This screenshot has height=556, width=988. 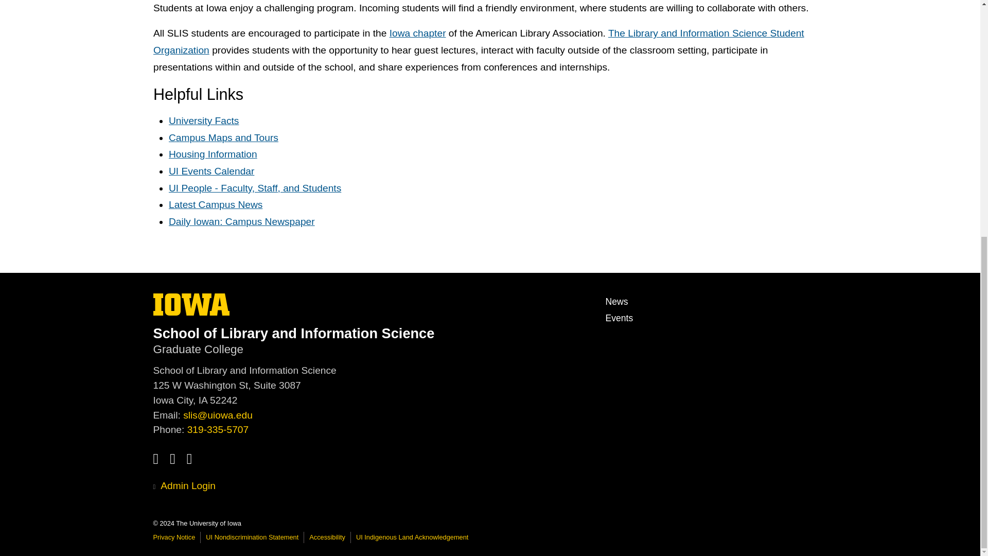 What do you see at coordinates (211, 171) in the screenshot?
I see `UI Events Calendar` at bounding box center [211, 171].